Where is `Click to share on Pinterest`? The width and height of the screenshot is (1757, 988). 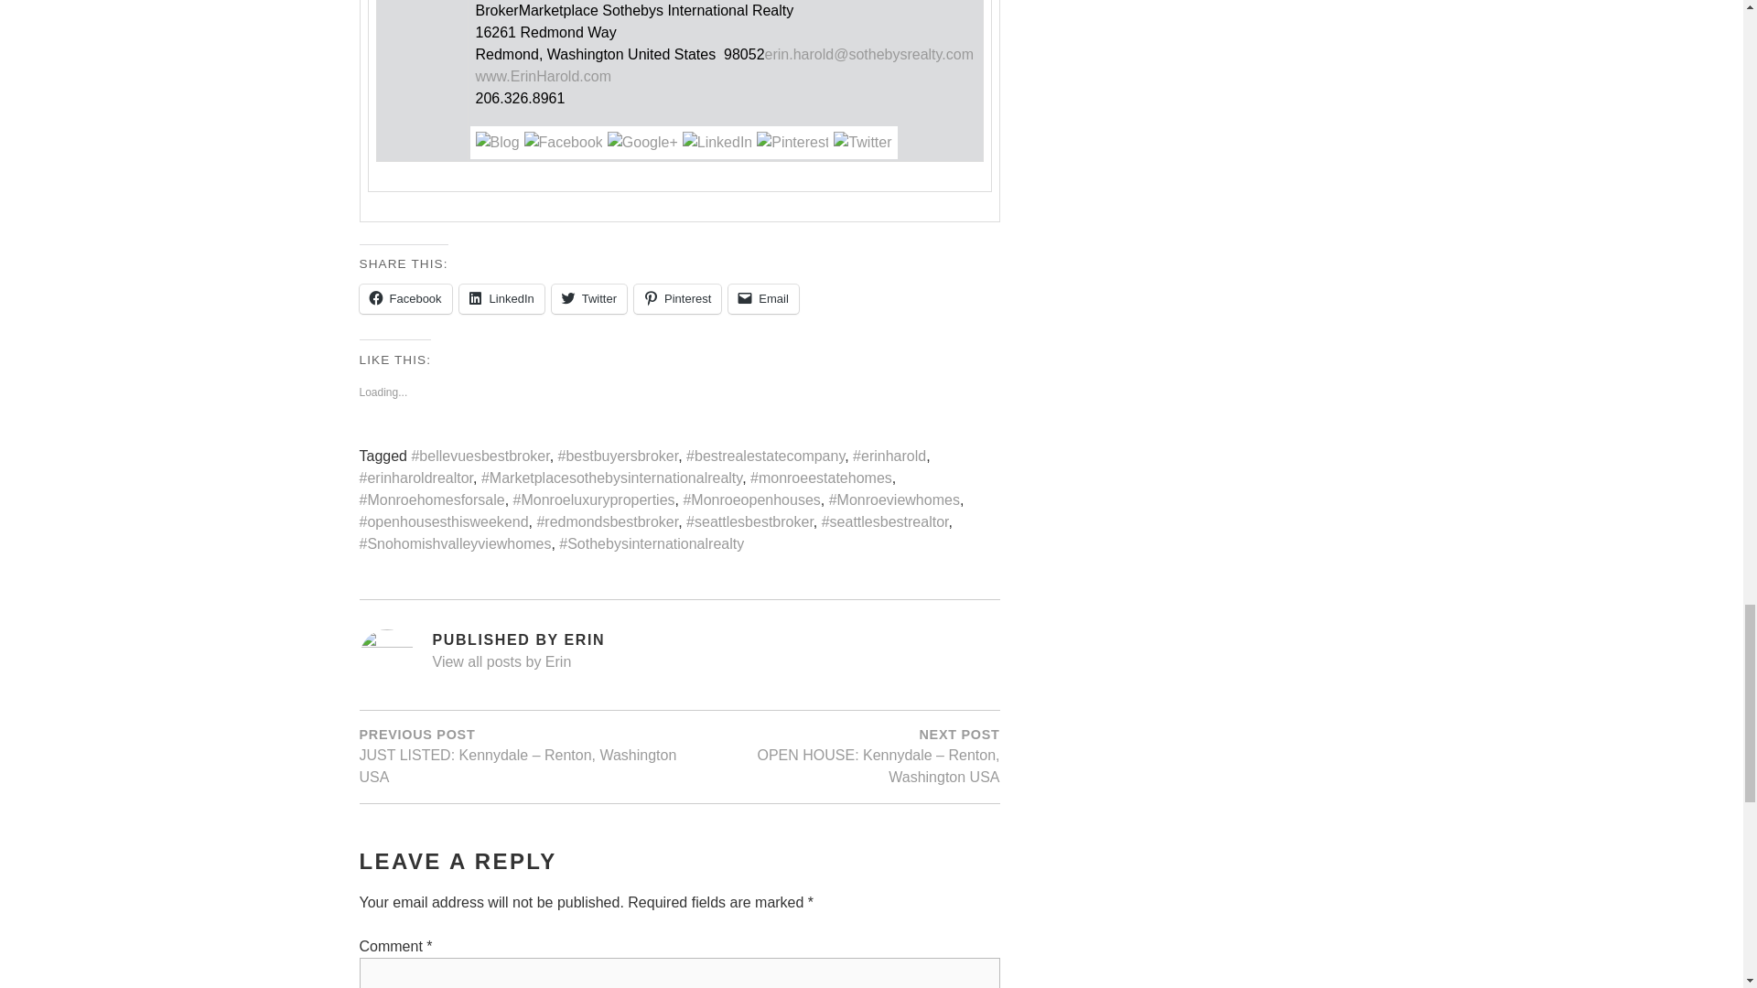 Click to share on Pinterest is located at coordinates (677, 299).